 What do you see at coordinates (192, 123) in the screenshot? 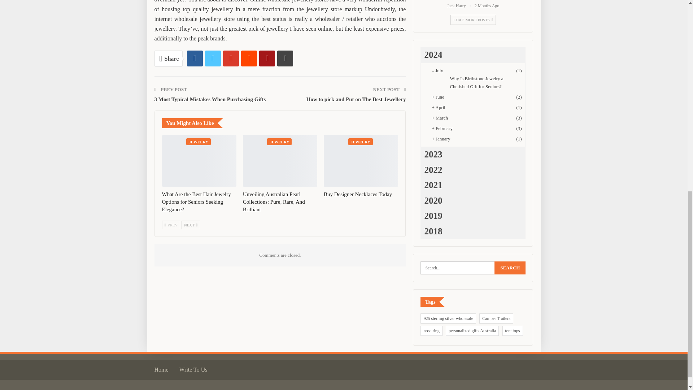
I see `You Might Also Like` at bounding box center [192, 123].